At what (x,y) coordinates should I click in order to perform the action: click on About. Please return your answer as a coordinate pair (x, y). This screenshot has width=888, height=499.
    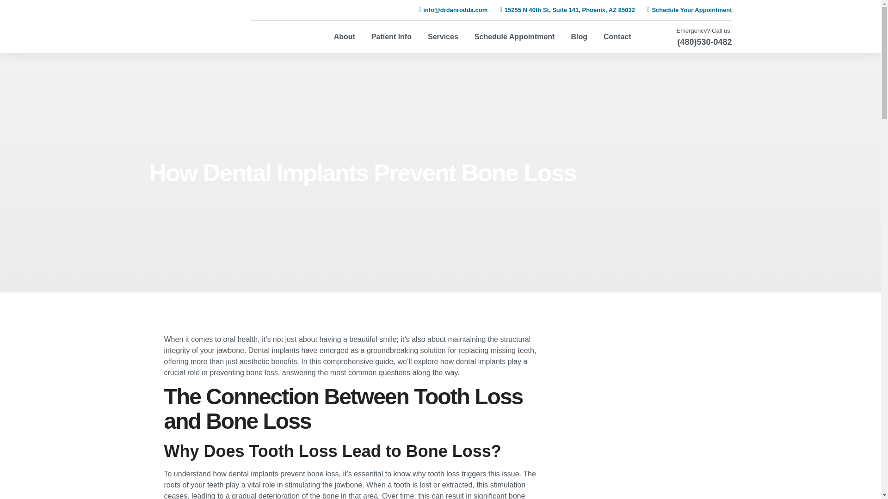
    Looking at the image, I should click on (344, 37).